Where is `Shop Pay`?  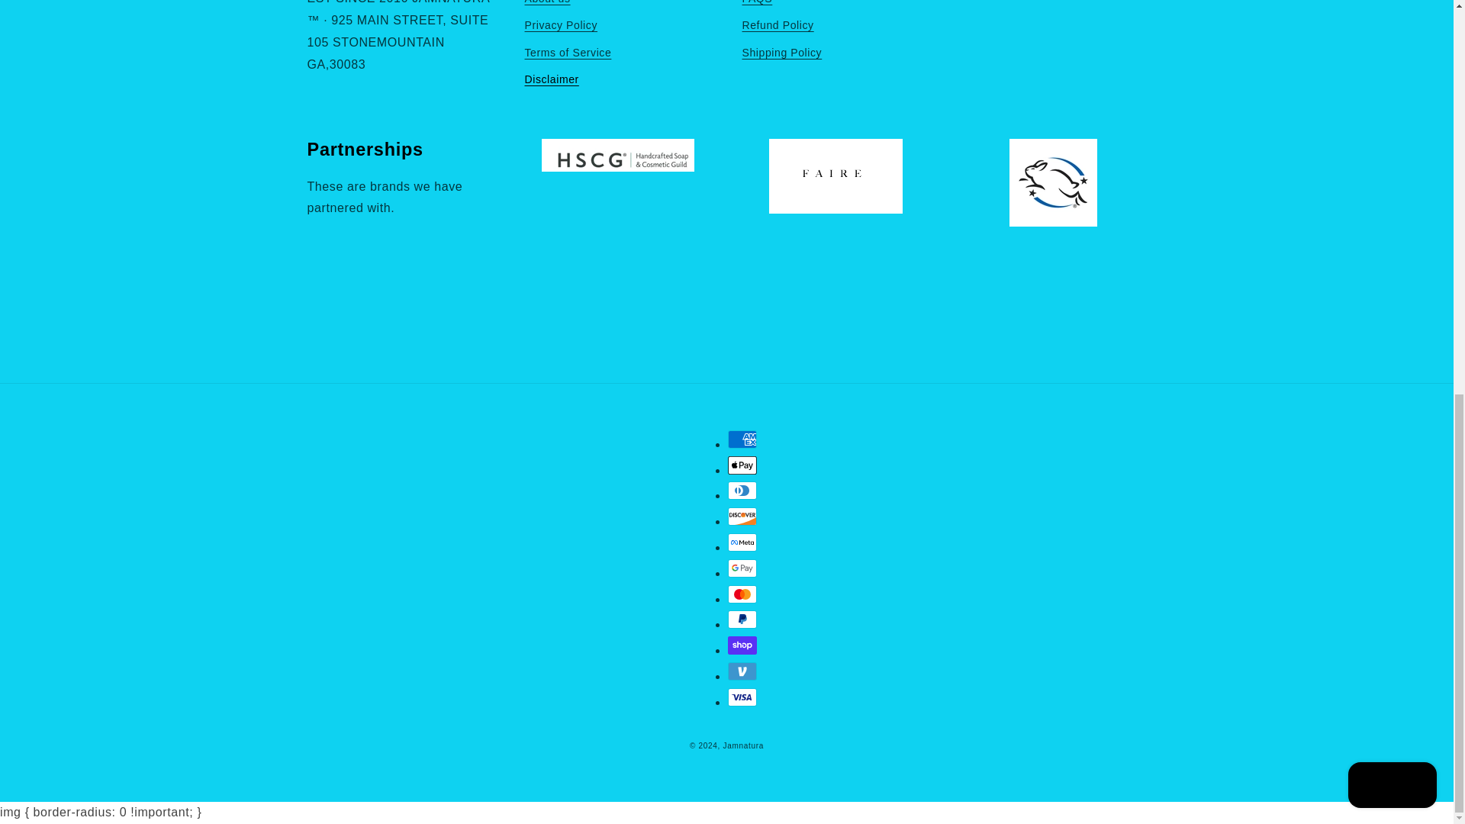
Shop Pay is located at coordinates (742, 645).